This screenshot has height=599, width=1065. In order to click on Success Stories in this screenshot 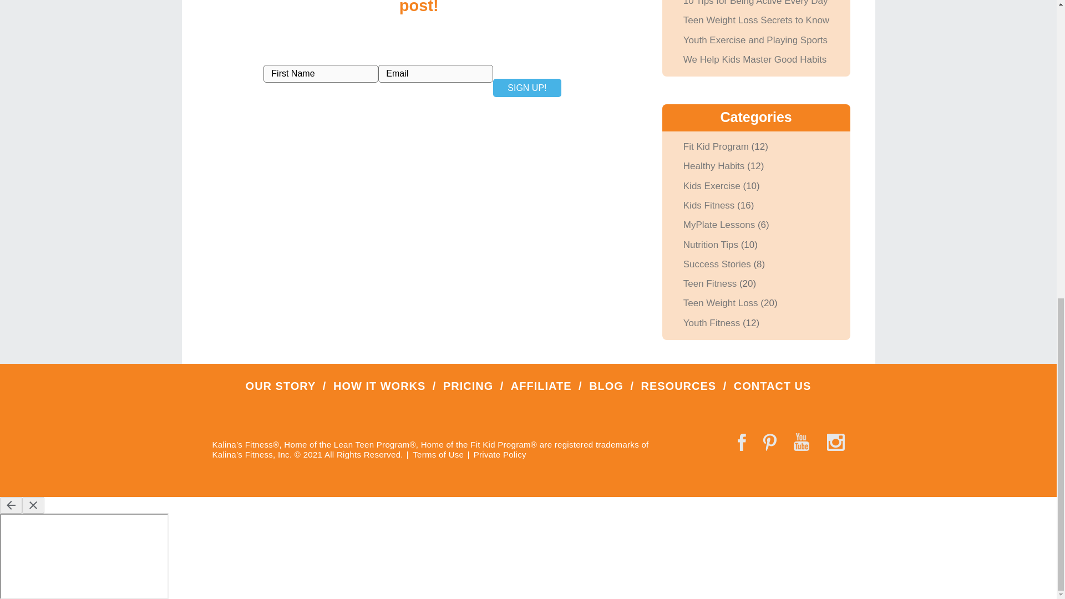, I will do `click(717, 264)`.